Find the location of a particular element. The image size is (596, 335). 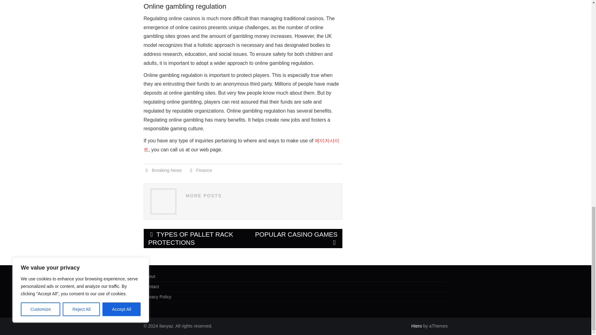

POPULAR CASINO GAMES is located at coordinates (292, 238).